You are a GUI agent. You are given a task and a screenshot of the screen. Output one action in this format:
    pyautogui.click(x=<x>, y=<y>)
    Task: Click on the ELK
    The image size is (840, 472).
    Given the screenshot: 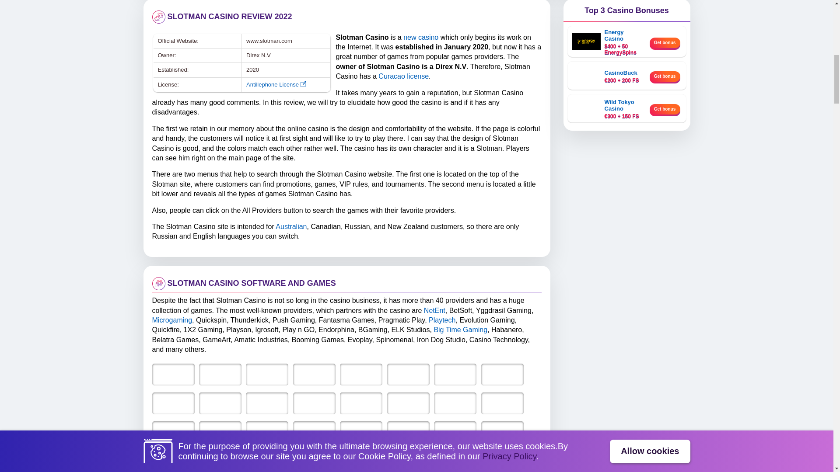 What is the action you would take?
    pyautogui.click(x=314, y=403)
    